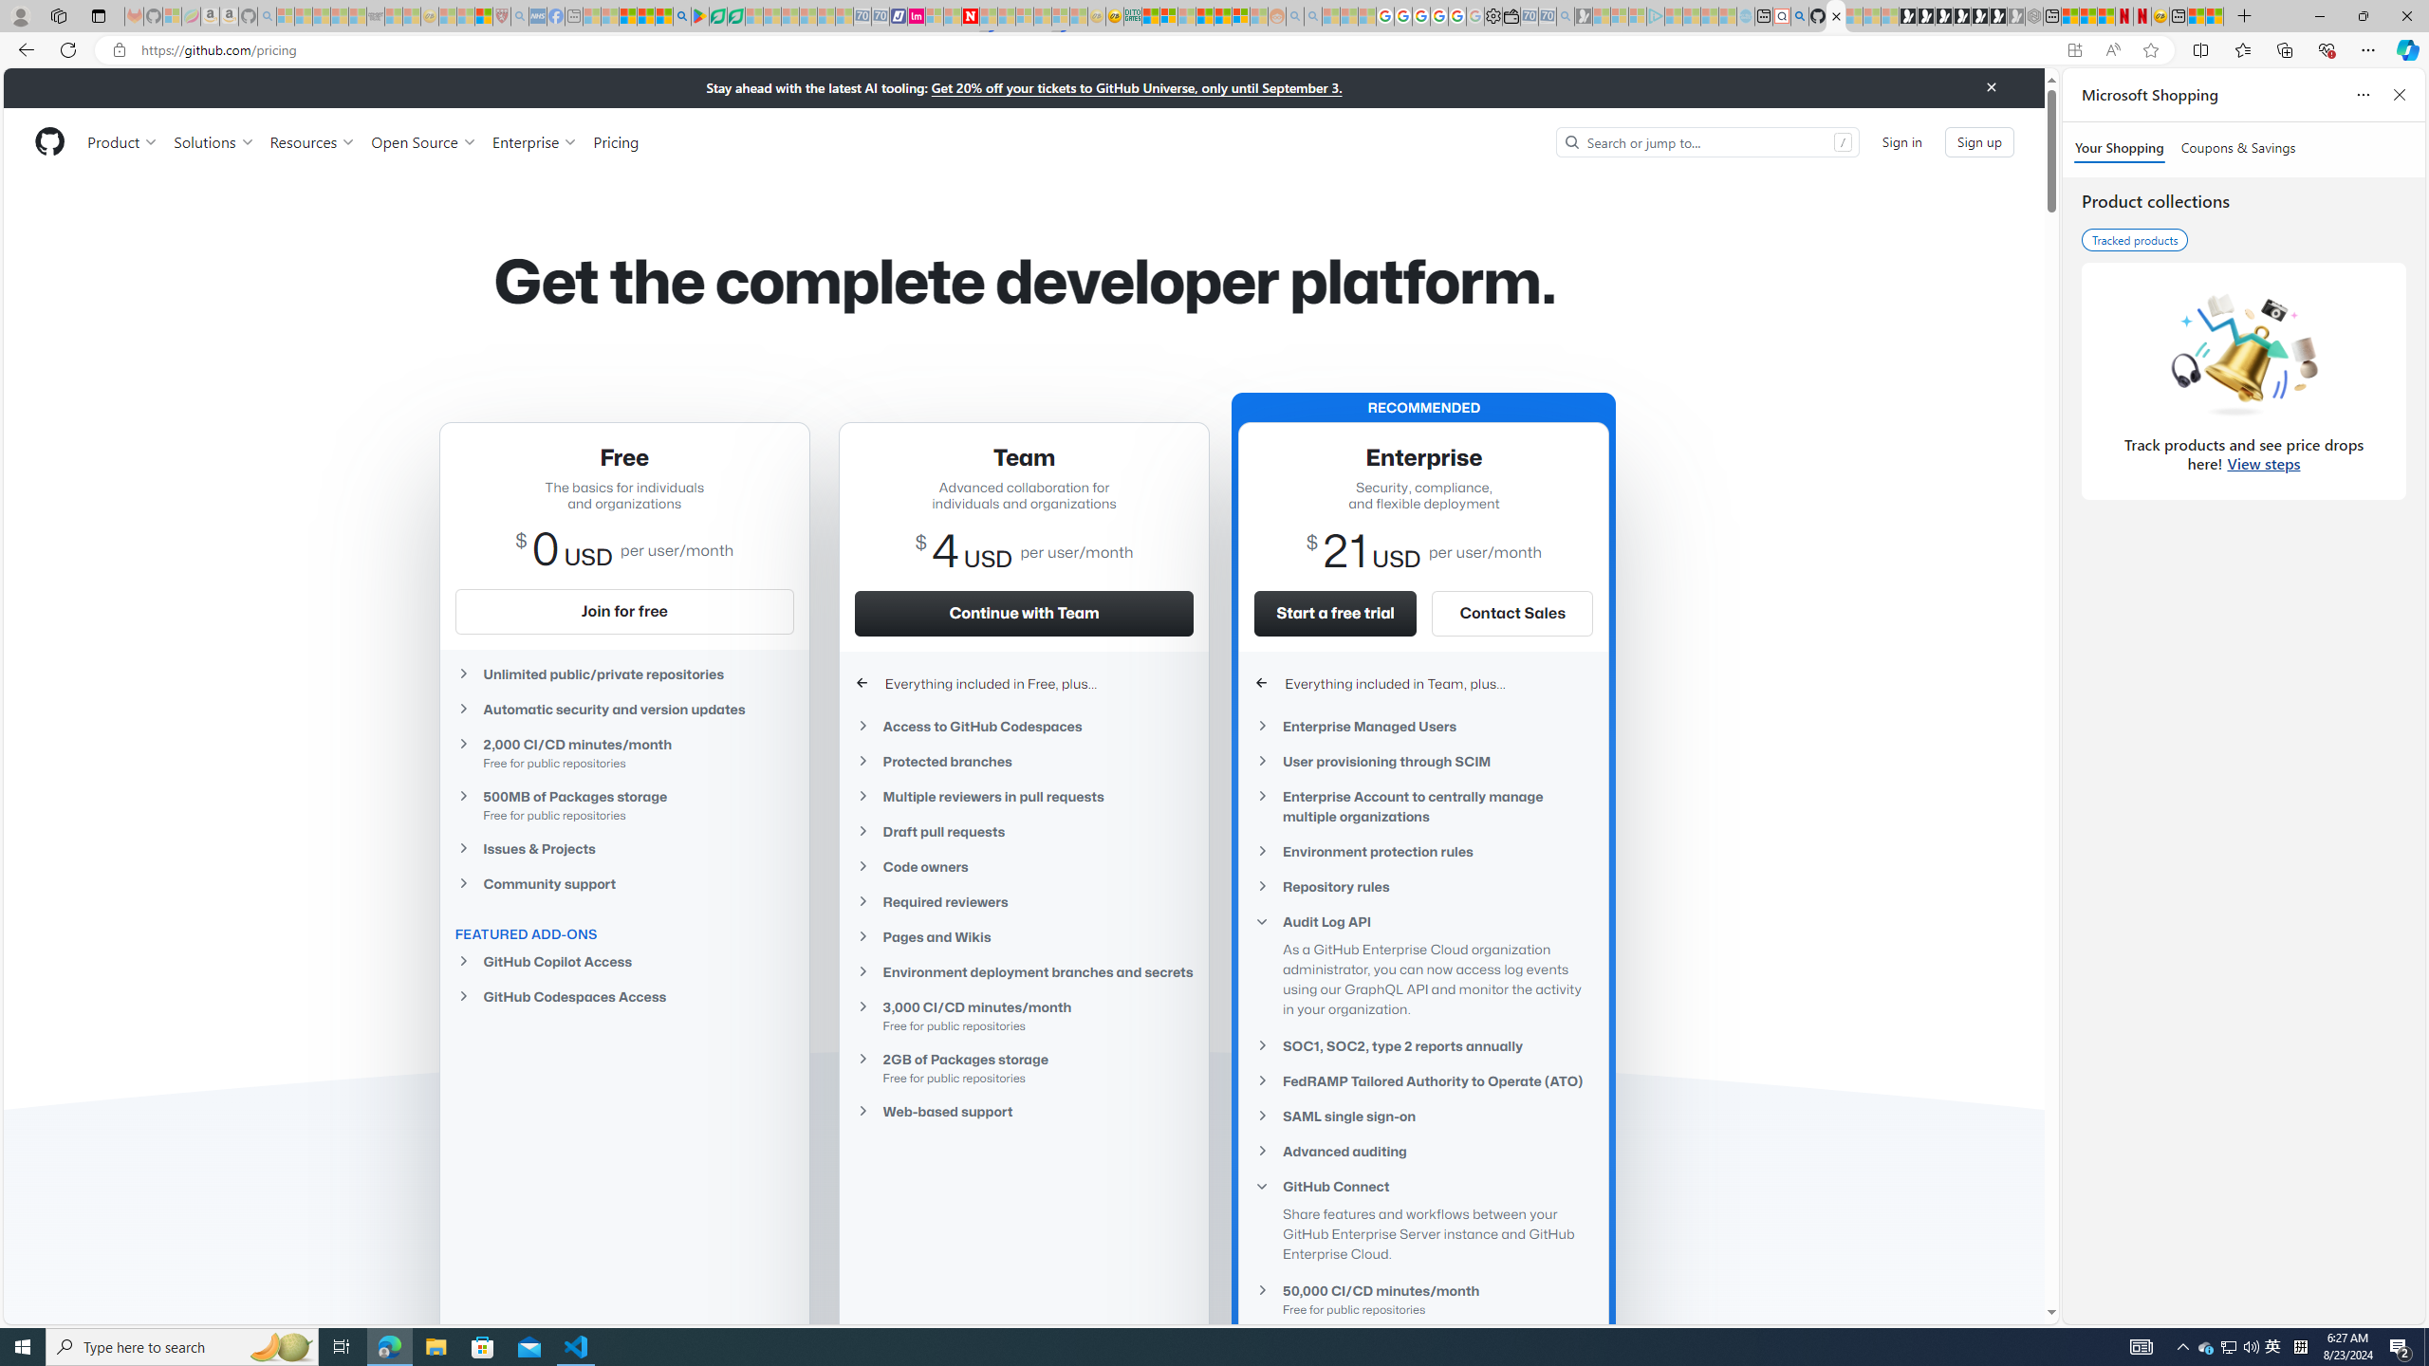 The image size is (2429, 1366). Describe the element at coordinates (1423, 1299) in the screenshot. I see `50,000 CI/CD minutes/monthFree for public repositories` at that location.